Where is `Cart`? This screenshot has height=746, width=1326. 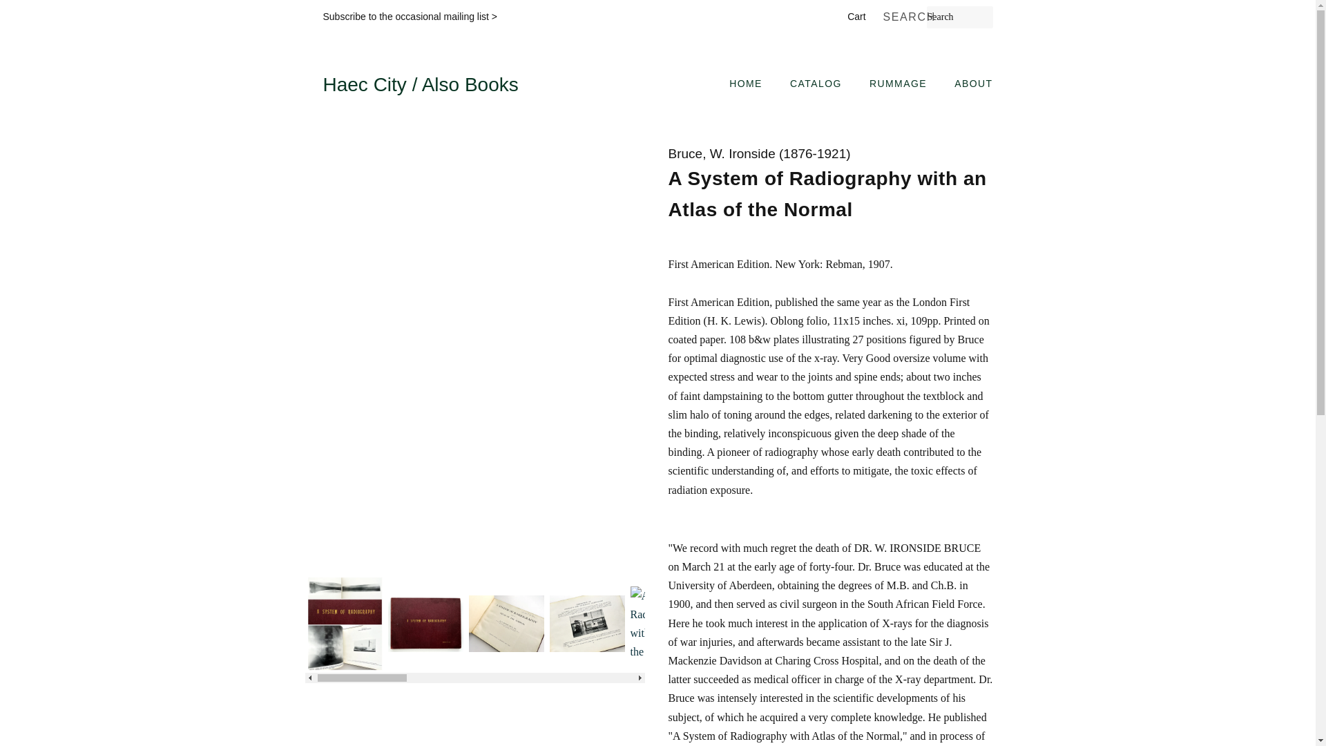 Cart is located at coordinates (856, 17).